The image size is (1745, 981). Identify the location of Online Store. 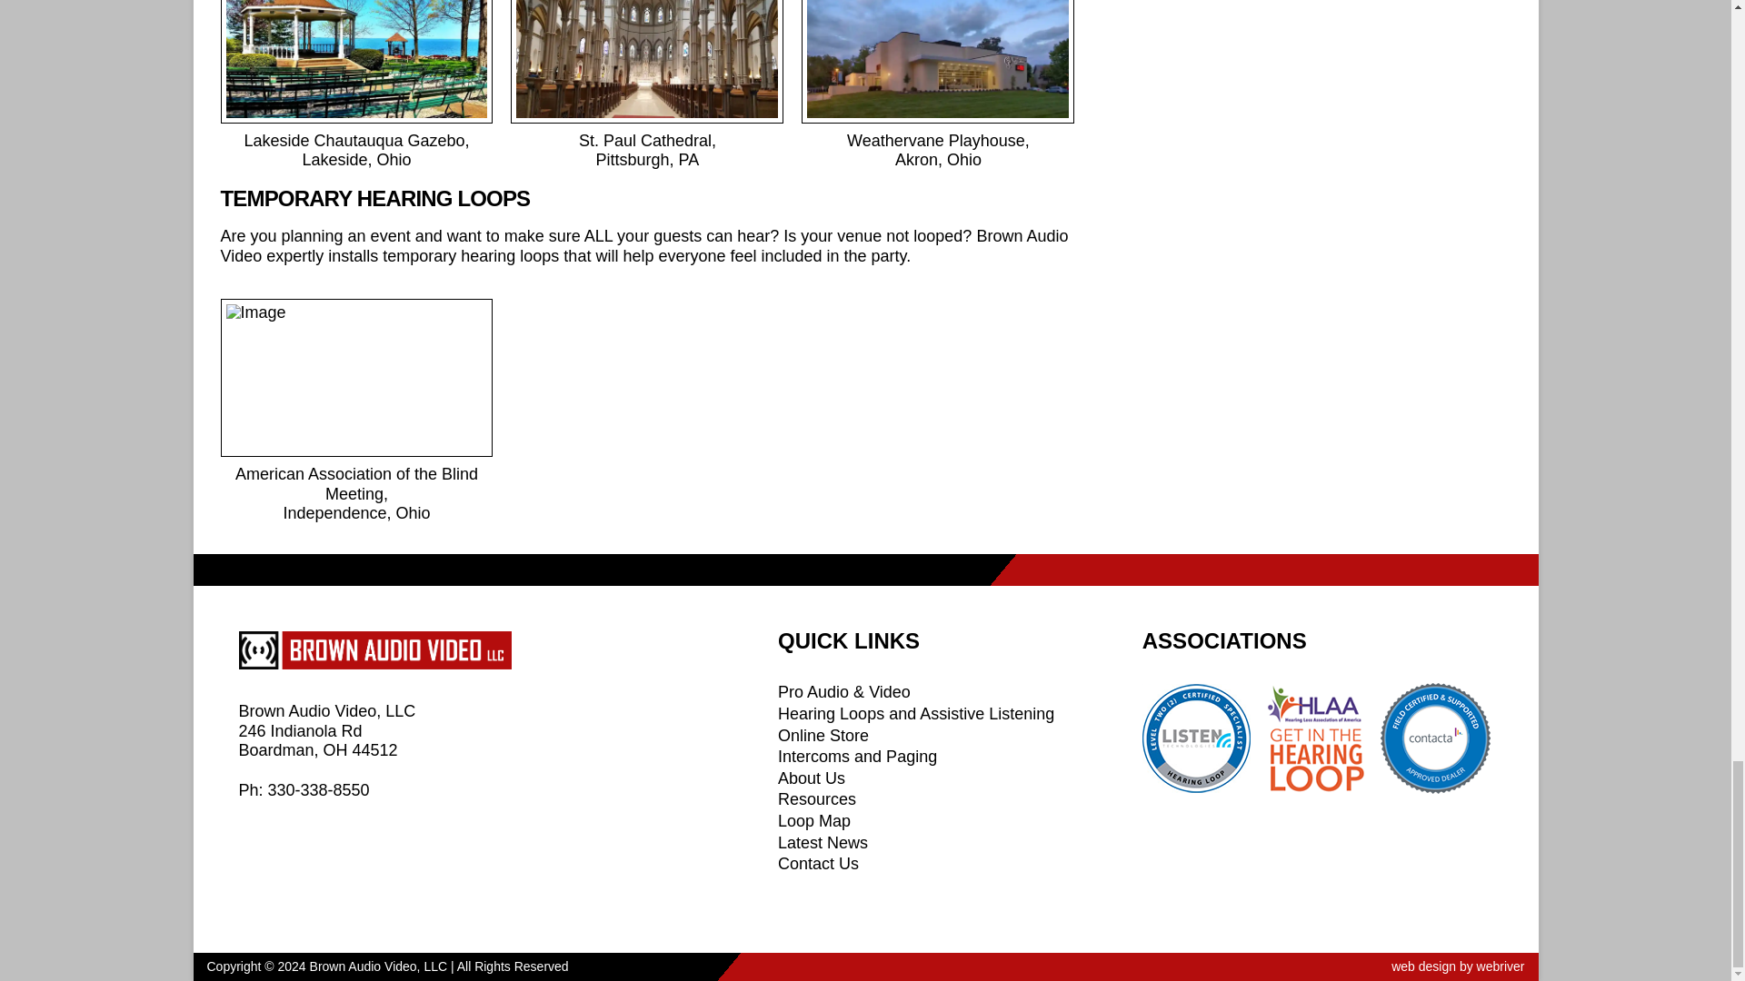
(823, 736).